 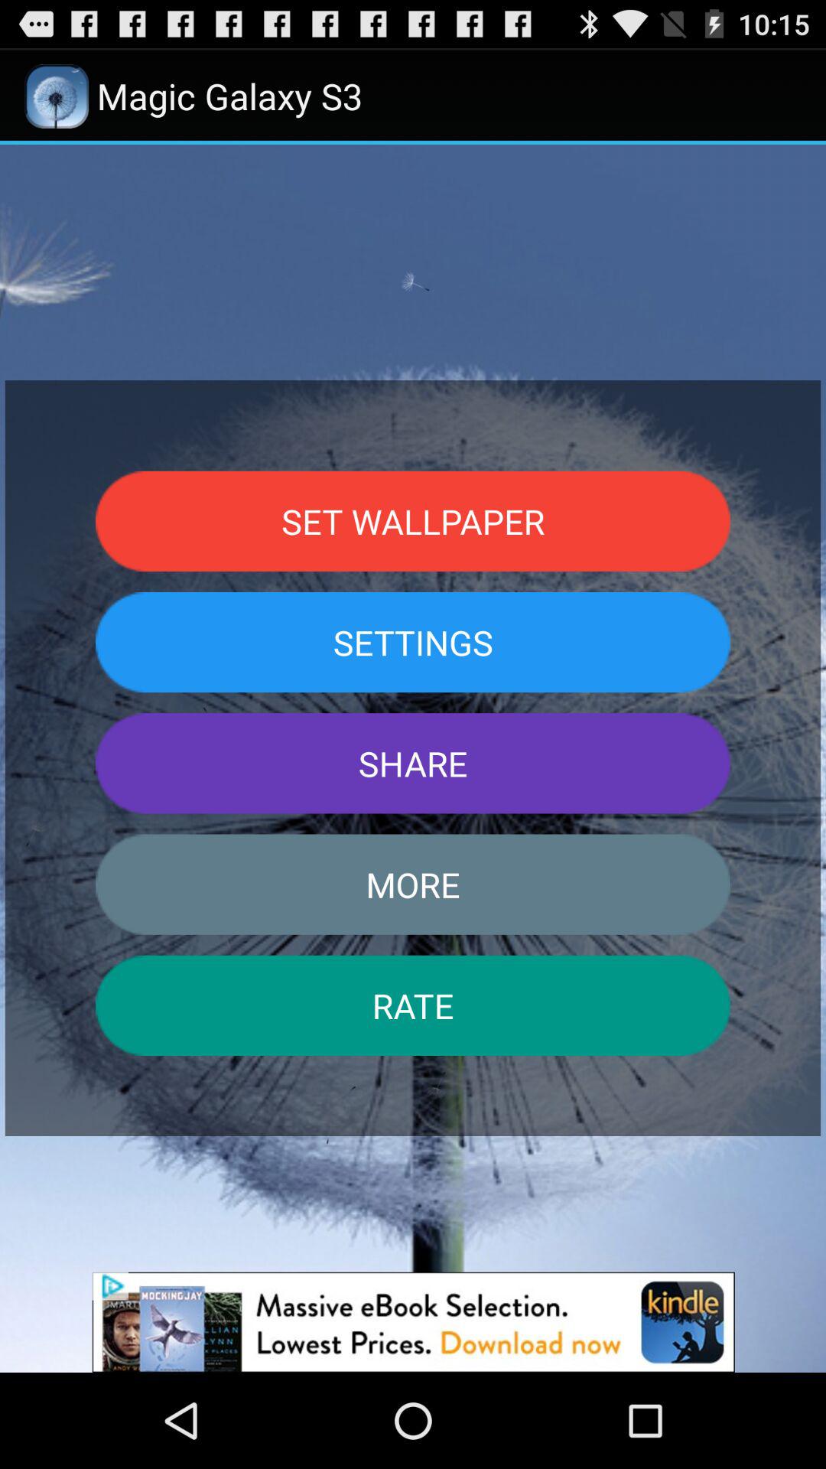 What do you see at coordinates (413, 520) in the screenshot?
I see `click set wallpaper item` at bounding box center [413, 520].